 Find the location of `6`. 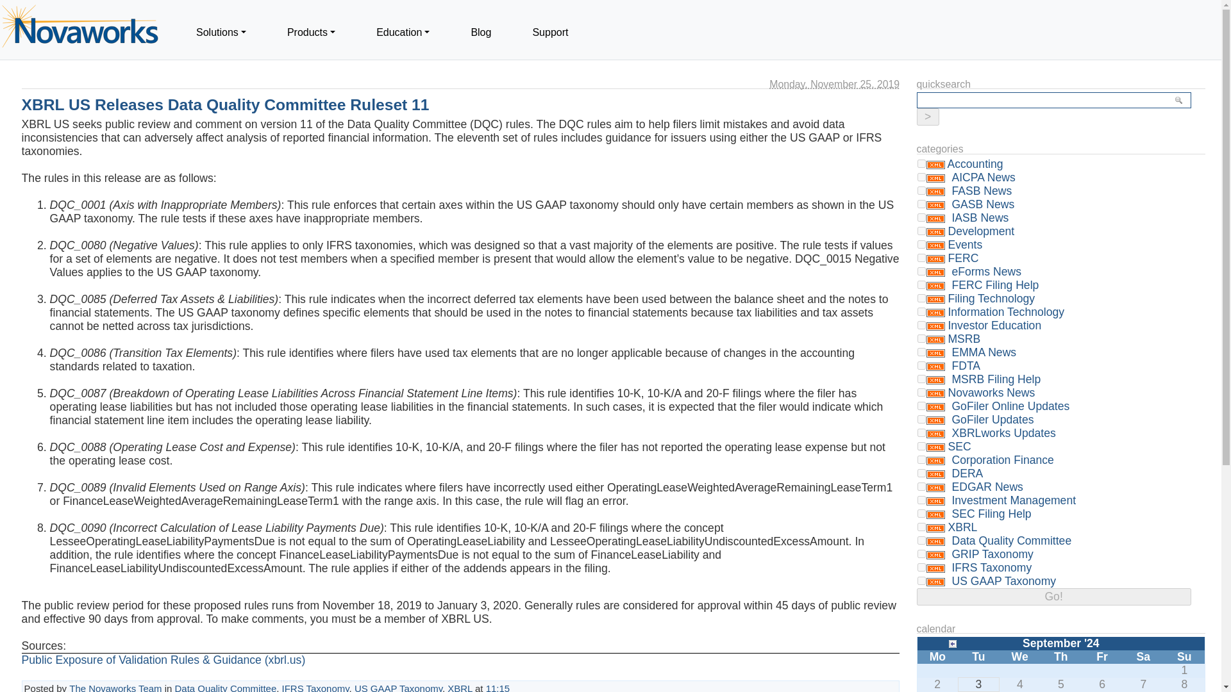

6 is located at coordinates (922, 311).